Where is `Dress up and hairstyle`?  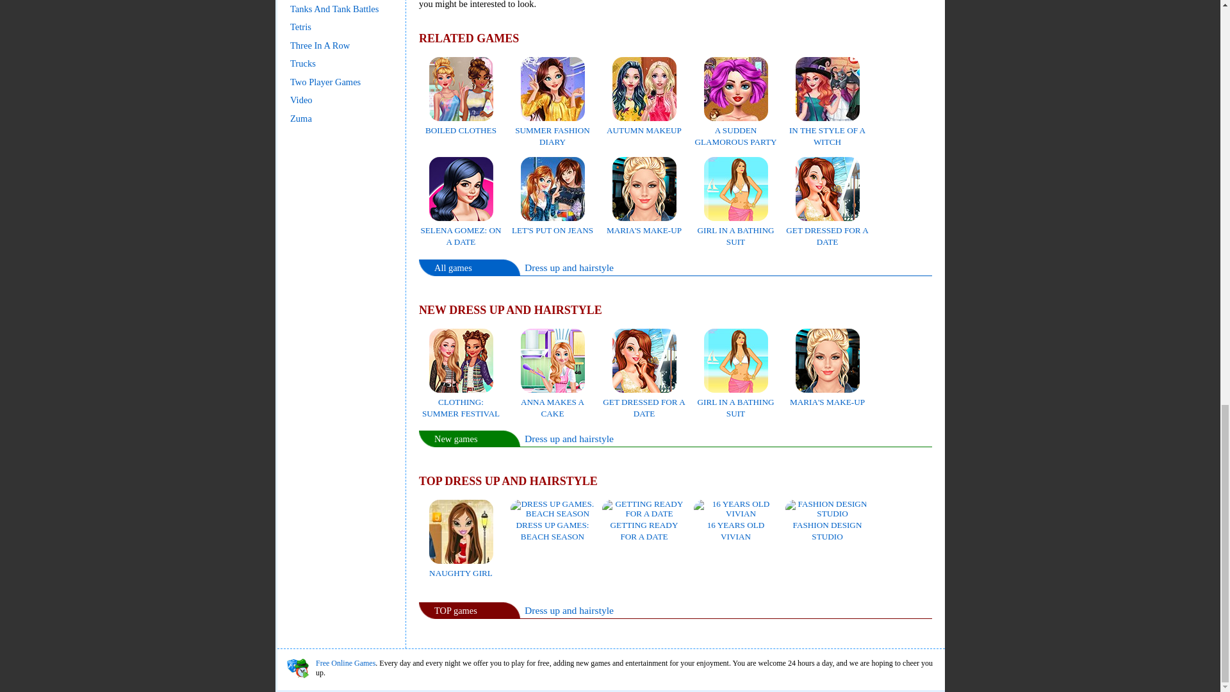
Dress up and hairstyle is located at coordinates (569, 610).